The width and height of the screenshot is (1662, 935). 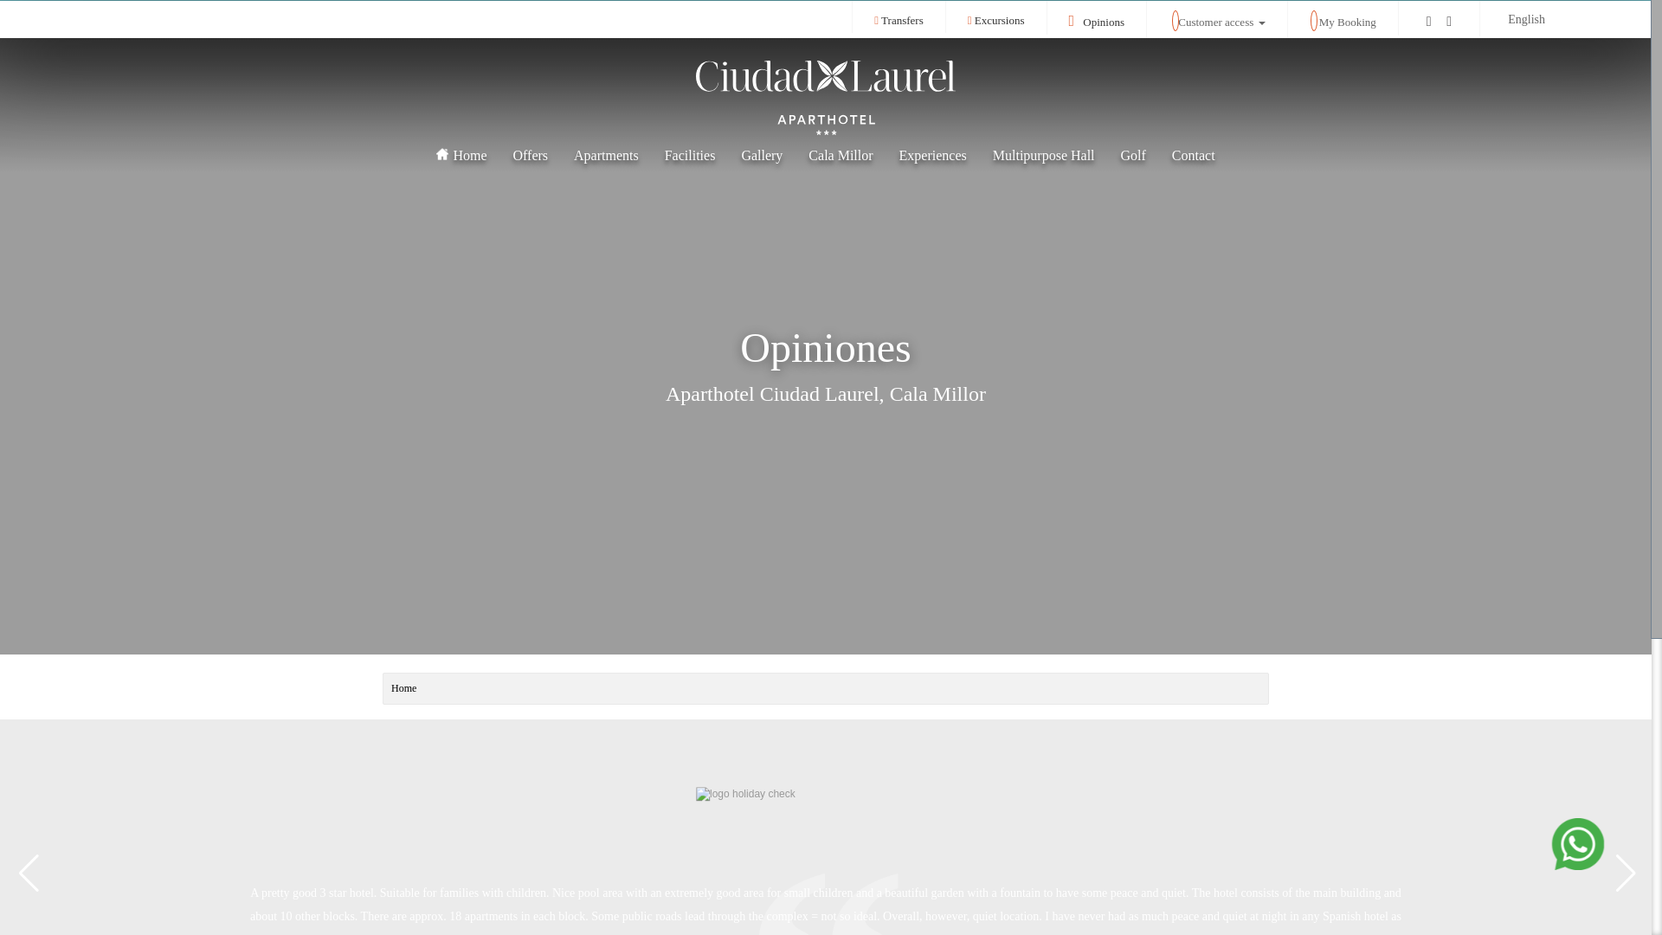 I want to click on Experiences, so click(x=933, y=155).